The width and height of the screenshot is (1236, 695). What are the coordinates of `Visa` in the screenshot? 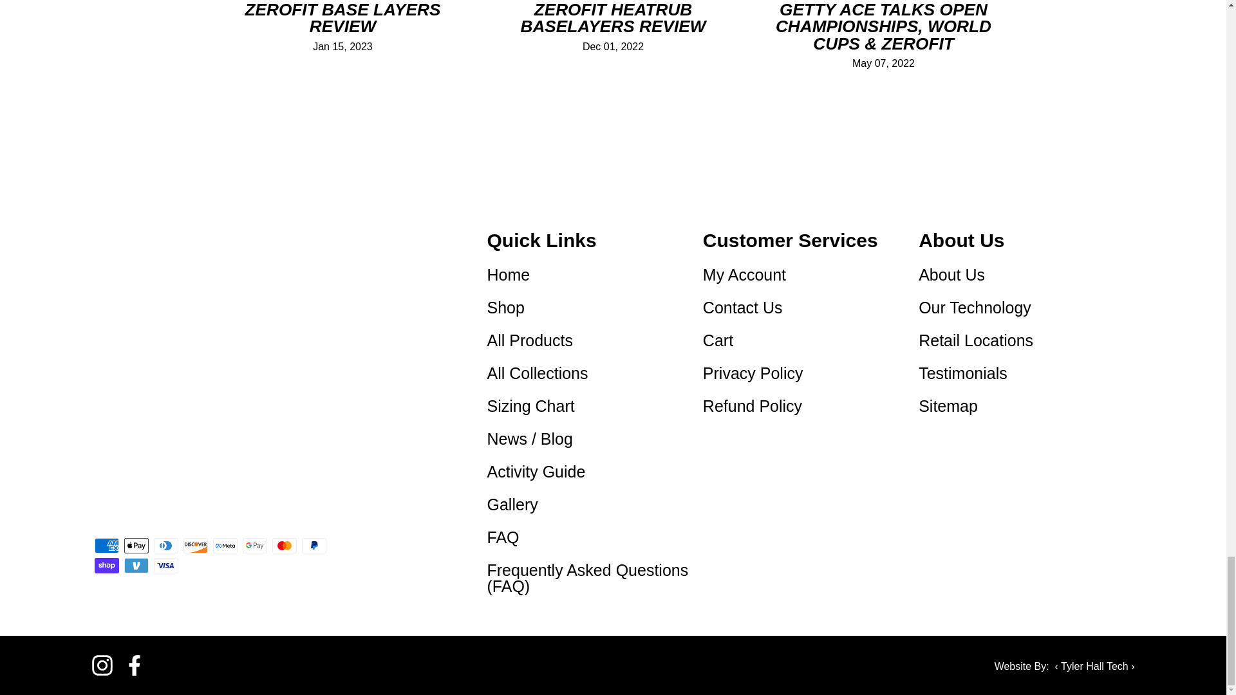 It's located at (165, 566).